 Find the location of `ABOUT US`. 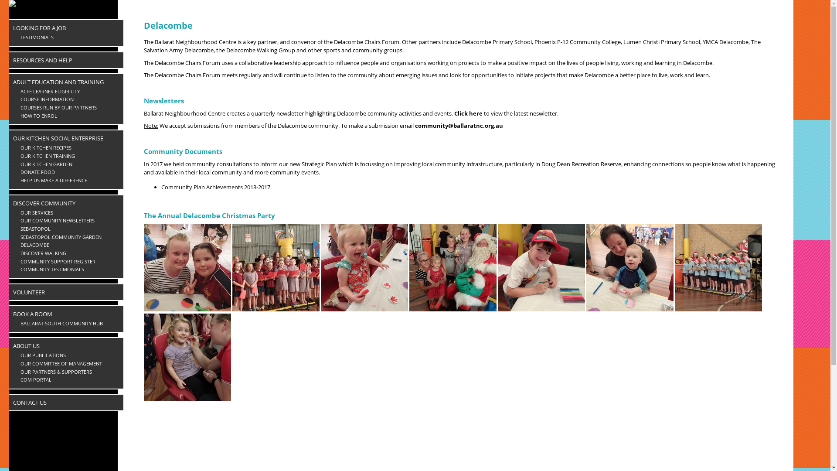

ABOUT US is located at coordinates (66, 346).